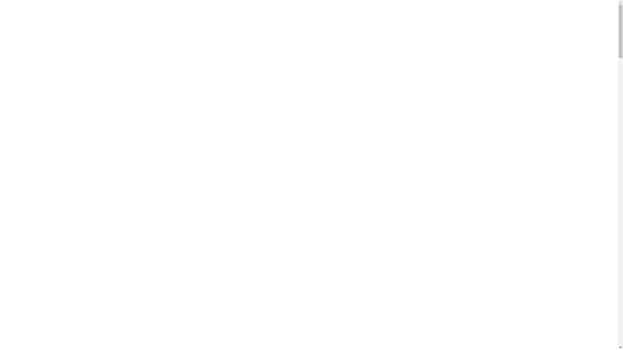 This screenshot has width=623, height=350. Describe the element at coordinates (357, 297) in the screenshot. I see `Ajouter` at that location.